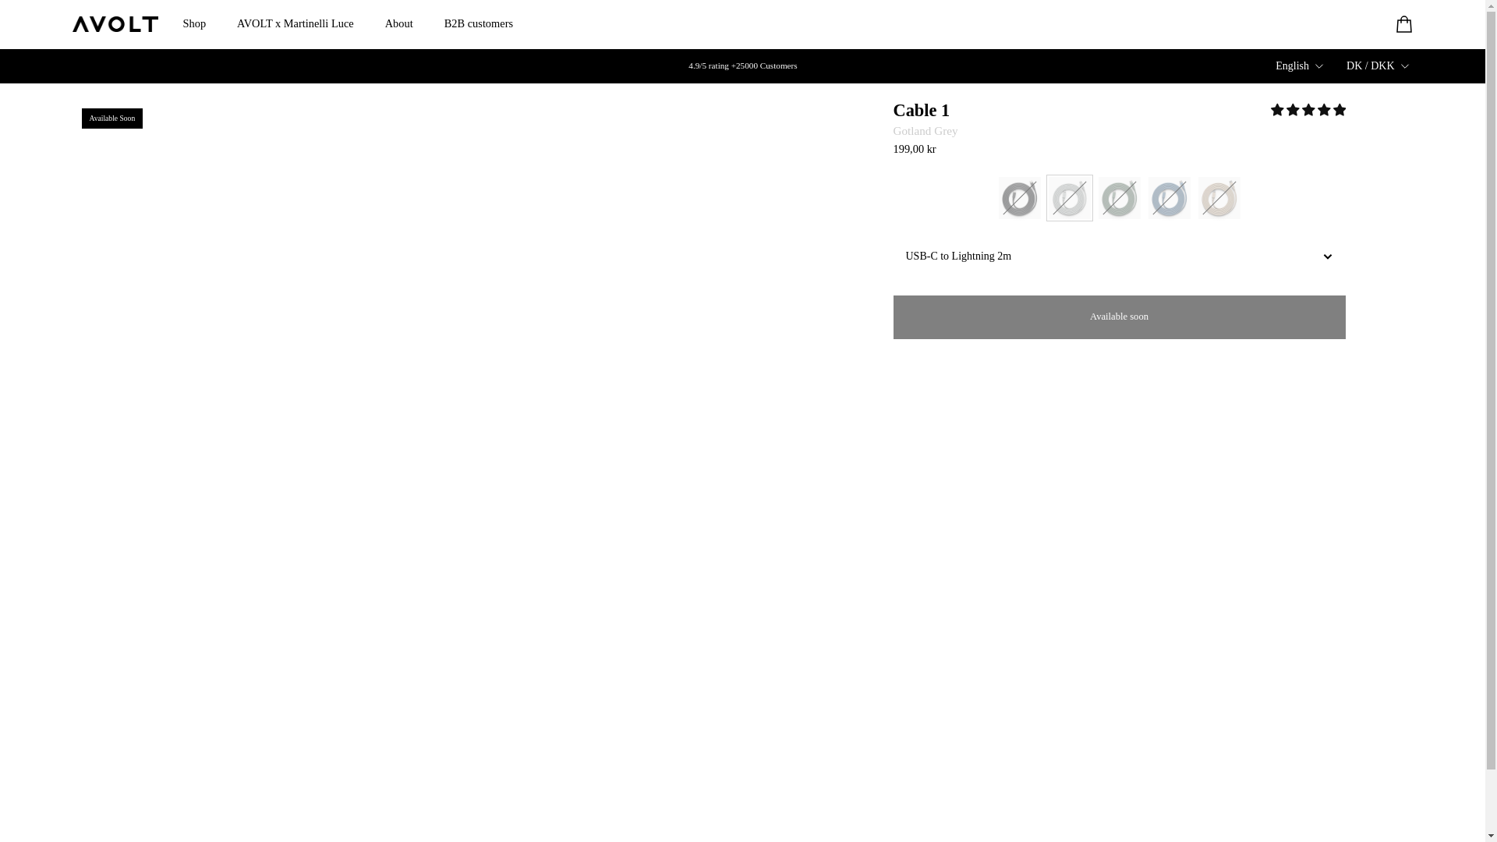 The width and height of the screenshot is (1497, 842). What do you see at coordinates (1120, 317) in the screenshot?
I see `Available soon` at bounding box center [1120, 317].